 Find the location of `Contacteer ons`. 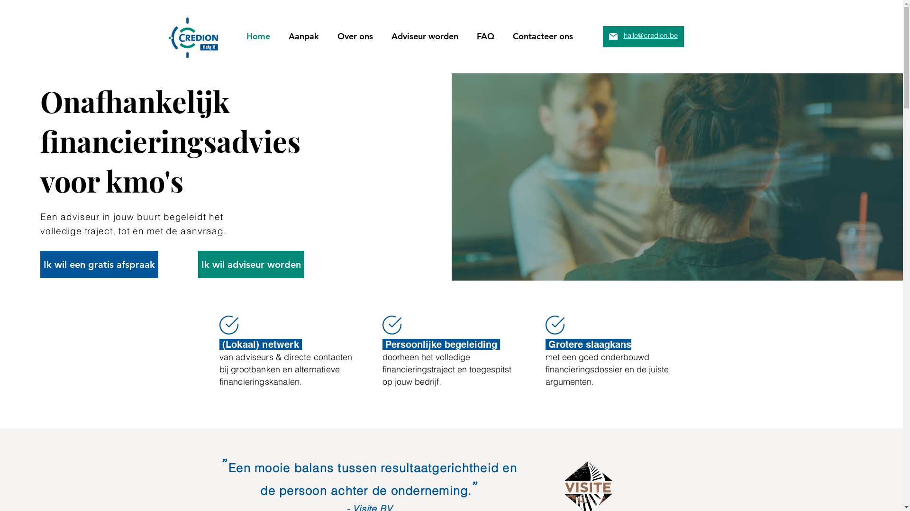

Contacteer ons is located at coordinates (543, 36).